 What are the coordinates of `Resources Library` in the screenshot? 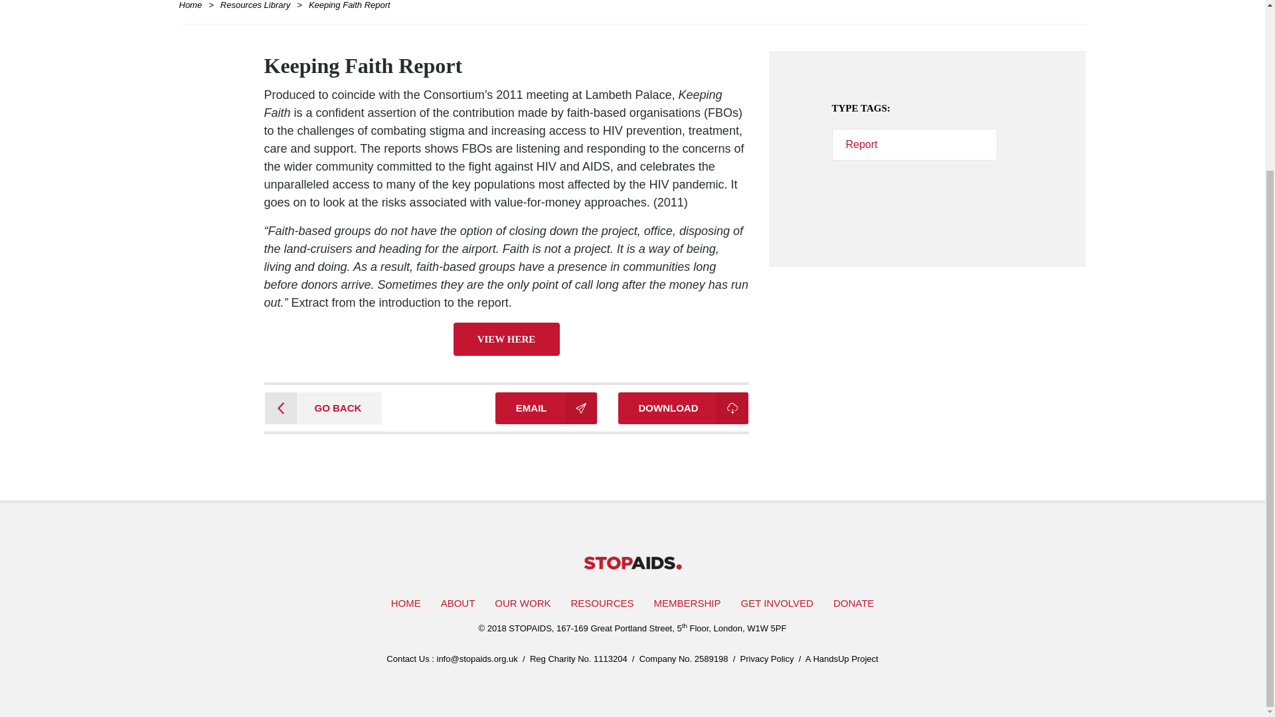 It's located at (255, 5).